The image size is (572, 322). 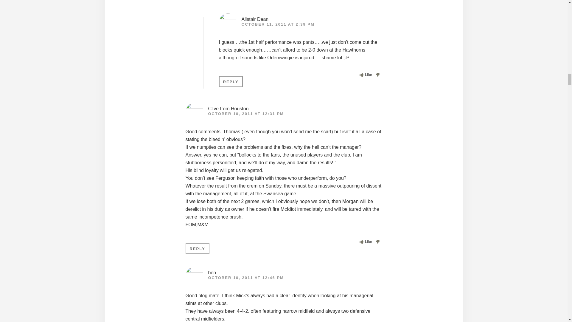 I want to click on REPLY, so click(x=197, y=249).